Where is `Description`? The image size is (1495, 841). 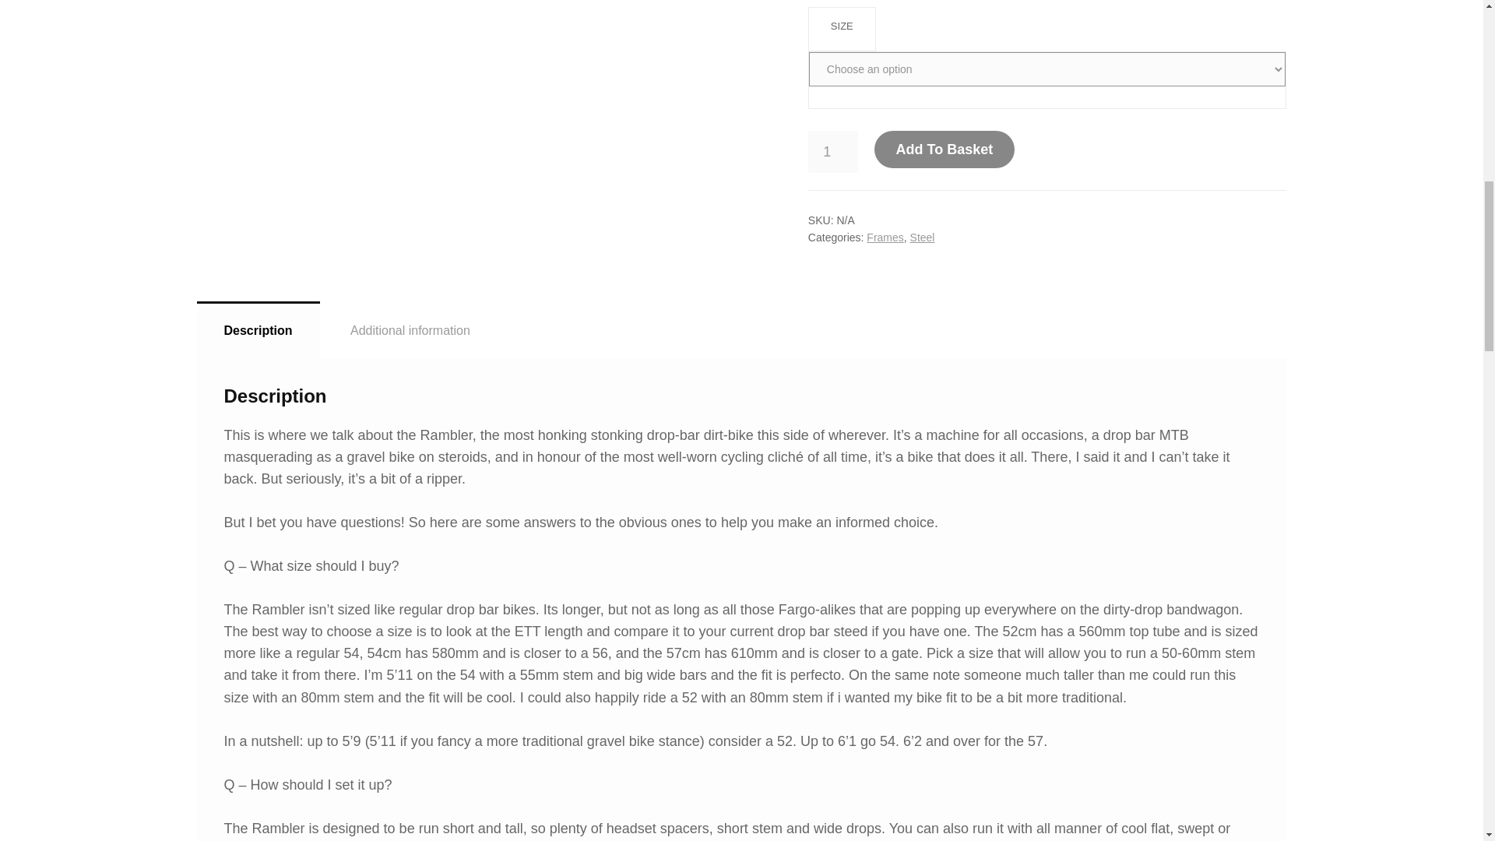
Description is located at coordinates (257, 329).